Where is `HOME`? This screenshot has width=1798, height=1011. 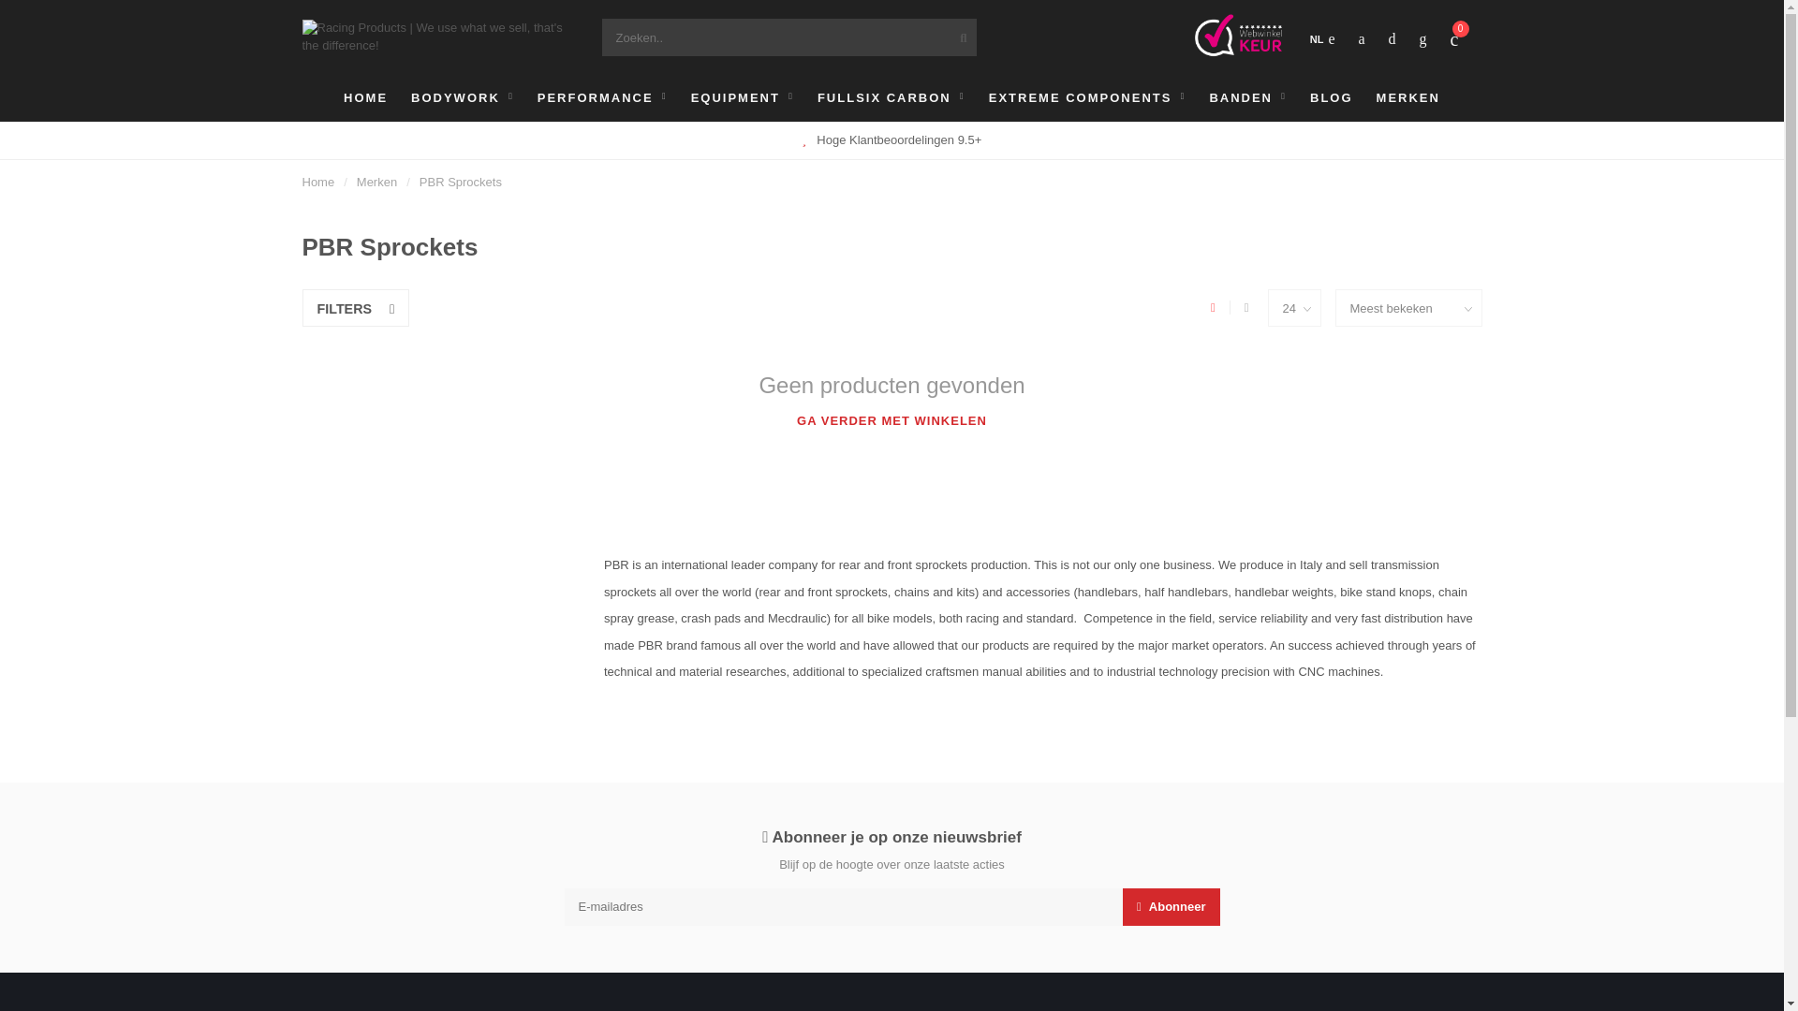 HOME is located at coordinates (365, 97).